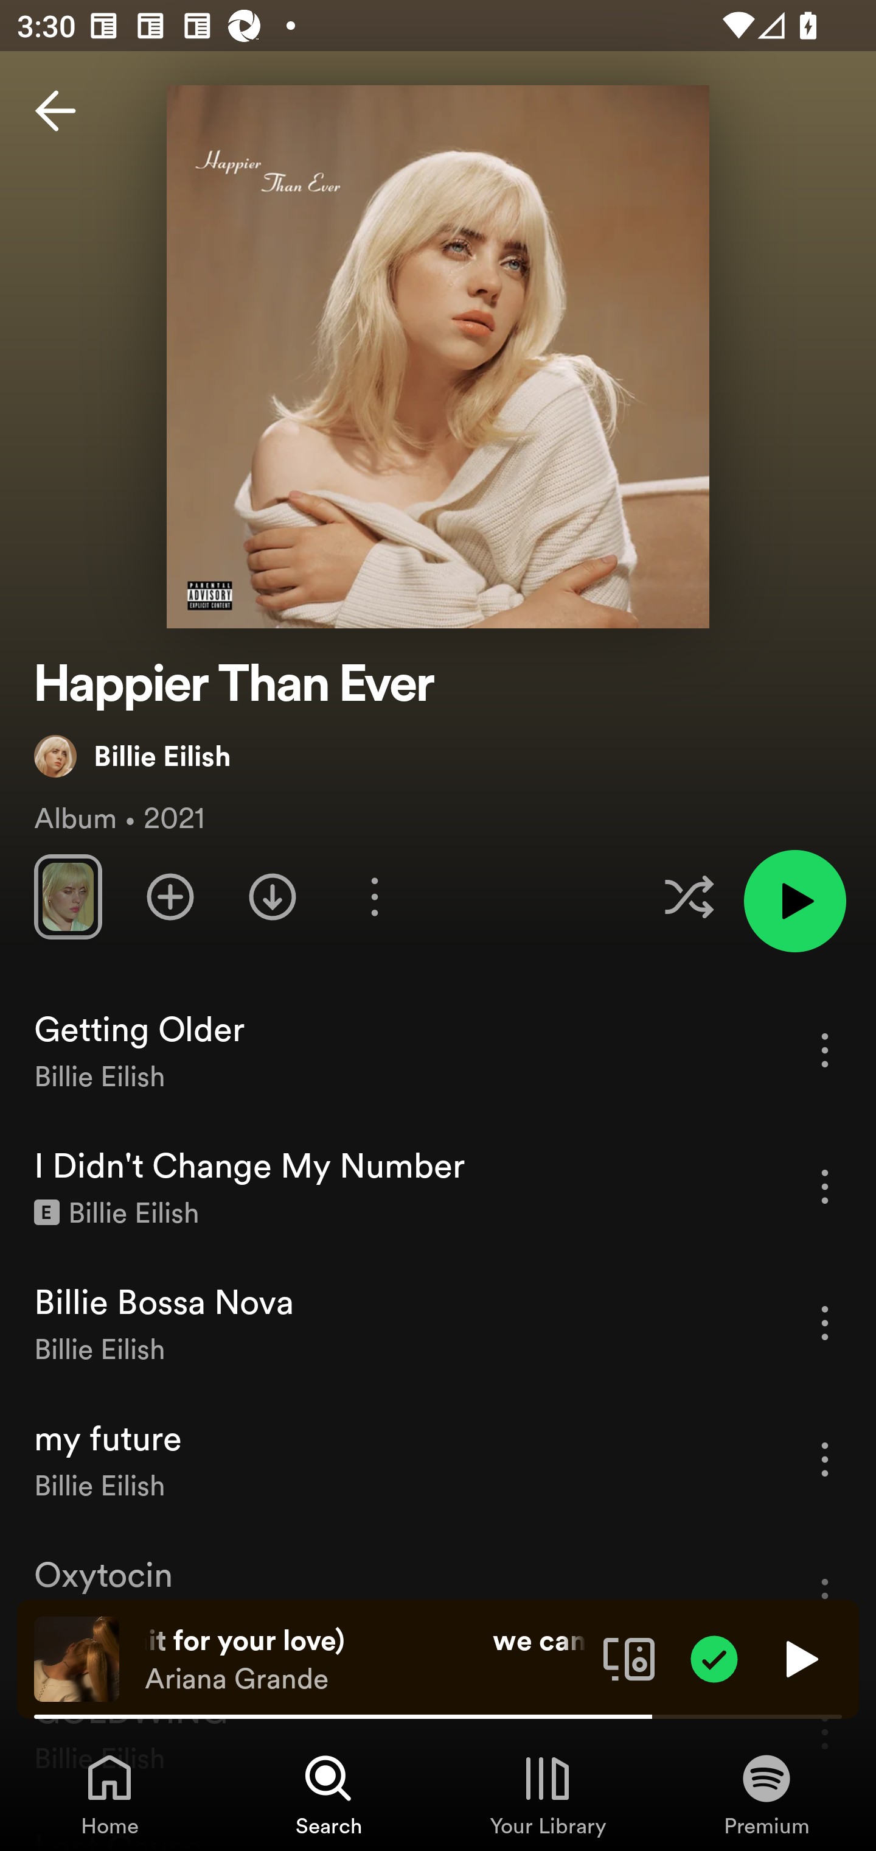  Describe the element at coordinates (374, 896) in the screenshot. I see `More options for playlist Happier Than Ever` at that location.